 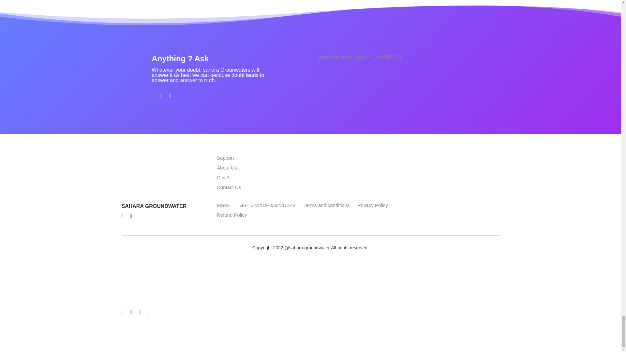 What do you see at coordinates (227, 168) in the screenshot?
I see `About Us` at bounding box center [227, 168].